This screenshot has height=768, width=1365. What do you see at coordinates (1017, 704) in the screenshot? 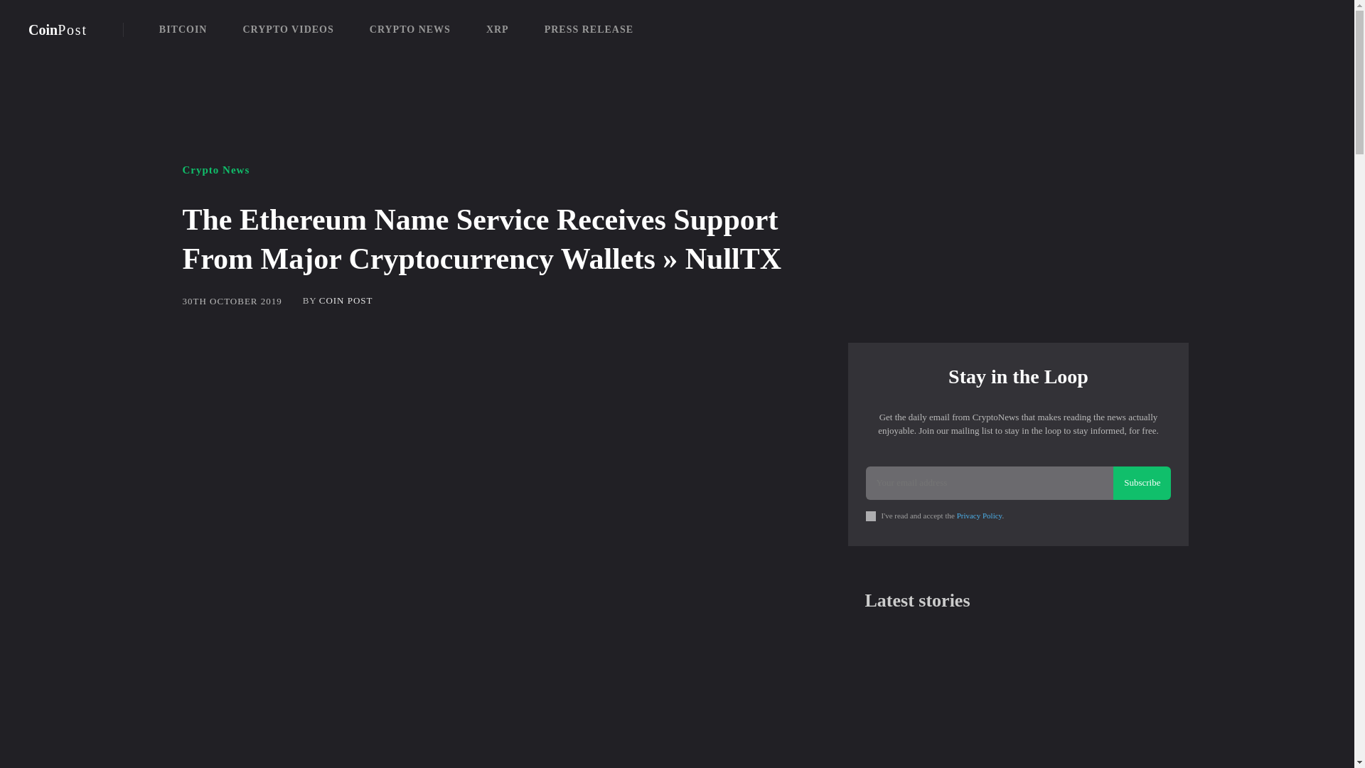
I see `CRYPTO NEWS` at bounding box center [1017, 704].